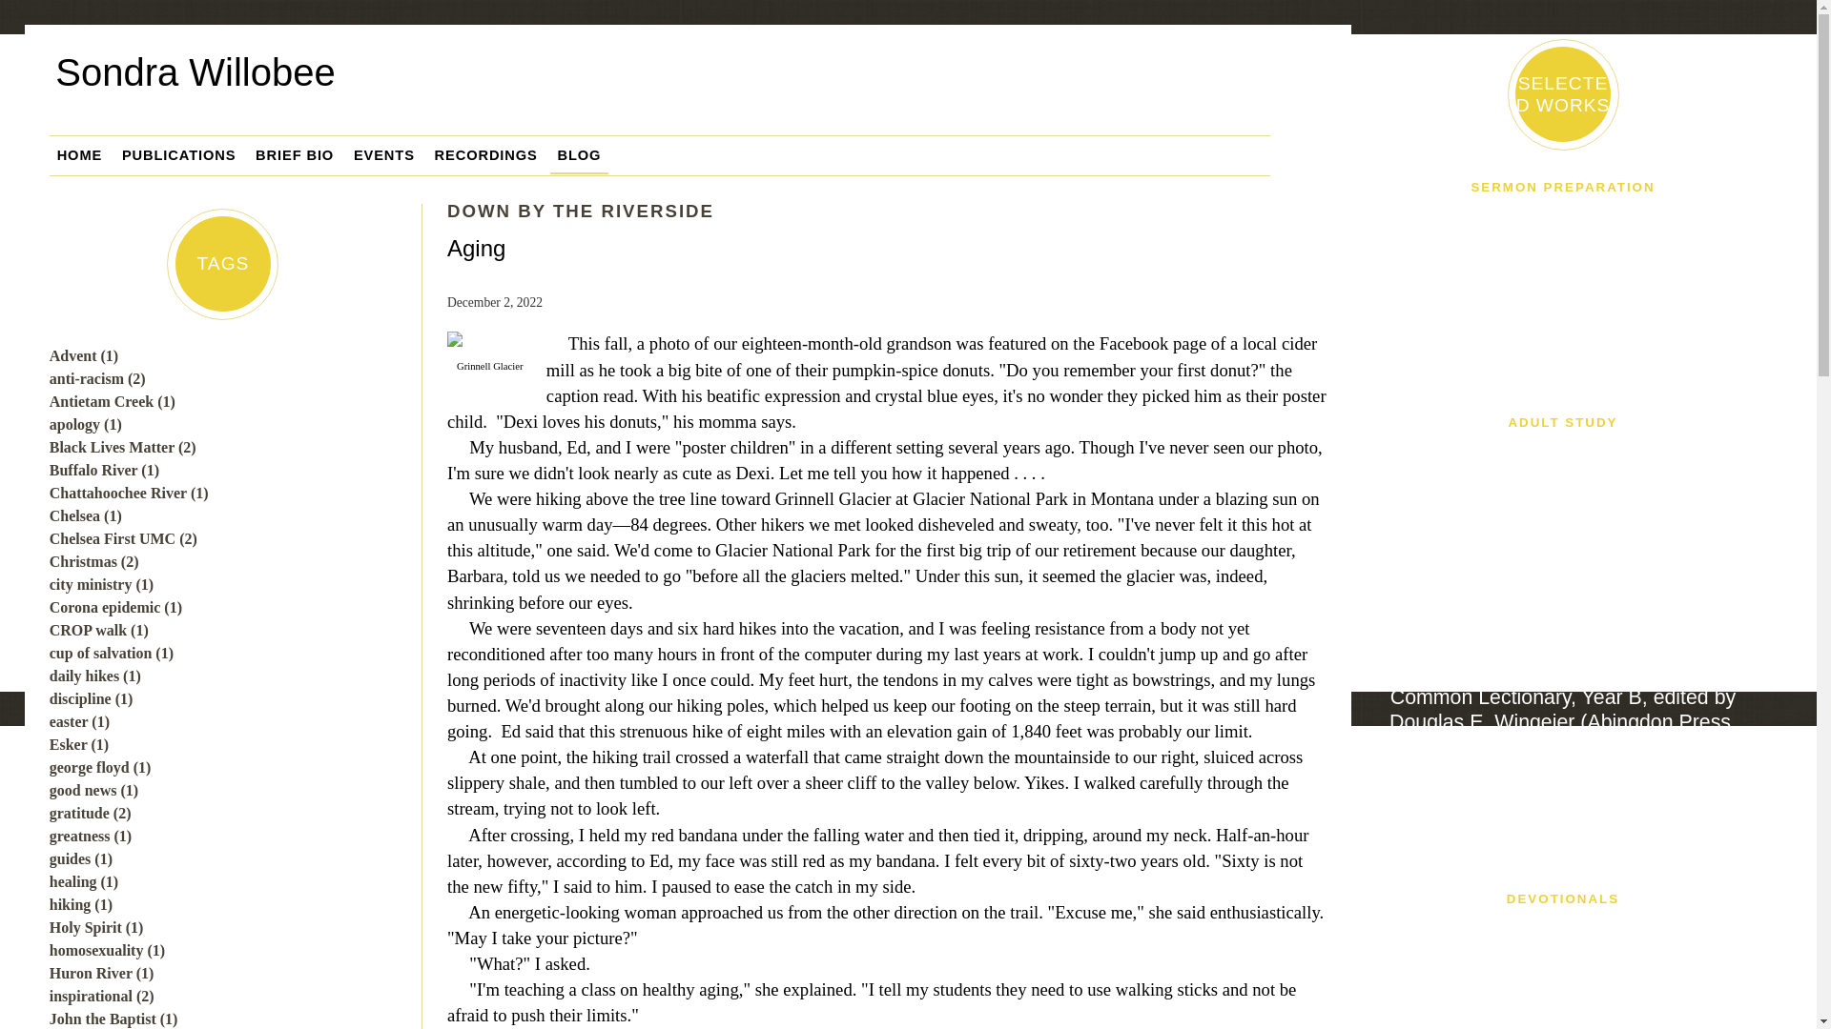 The height and width of the screenshot is (1029, 1831). Describe the element at coordinates (580, 154) in the screenshot. I see `BLOG` at that location.